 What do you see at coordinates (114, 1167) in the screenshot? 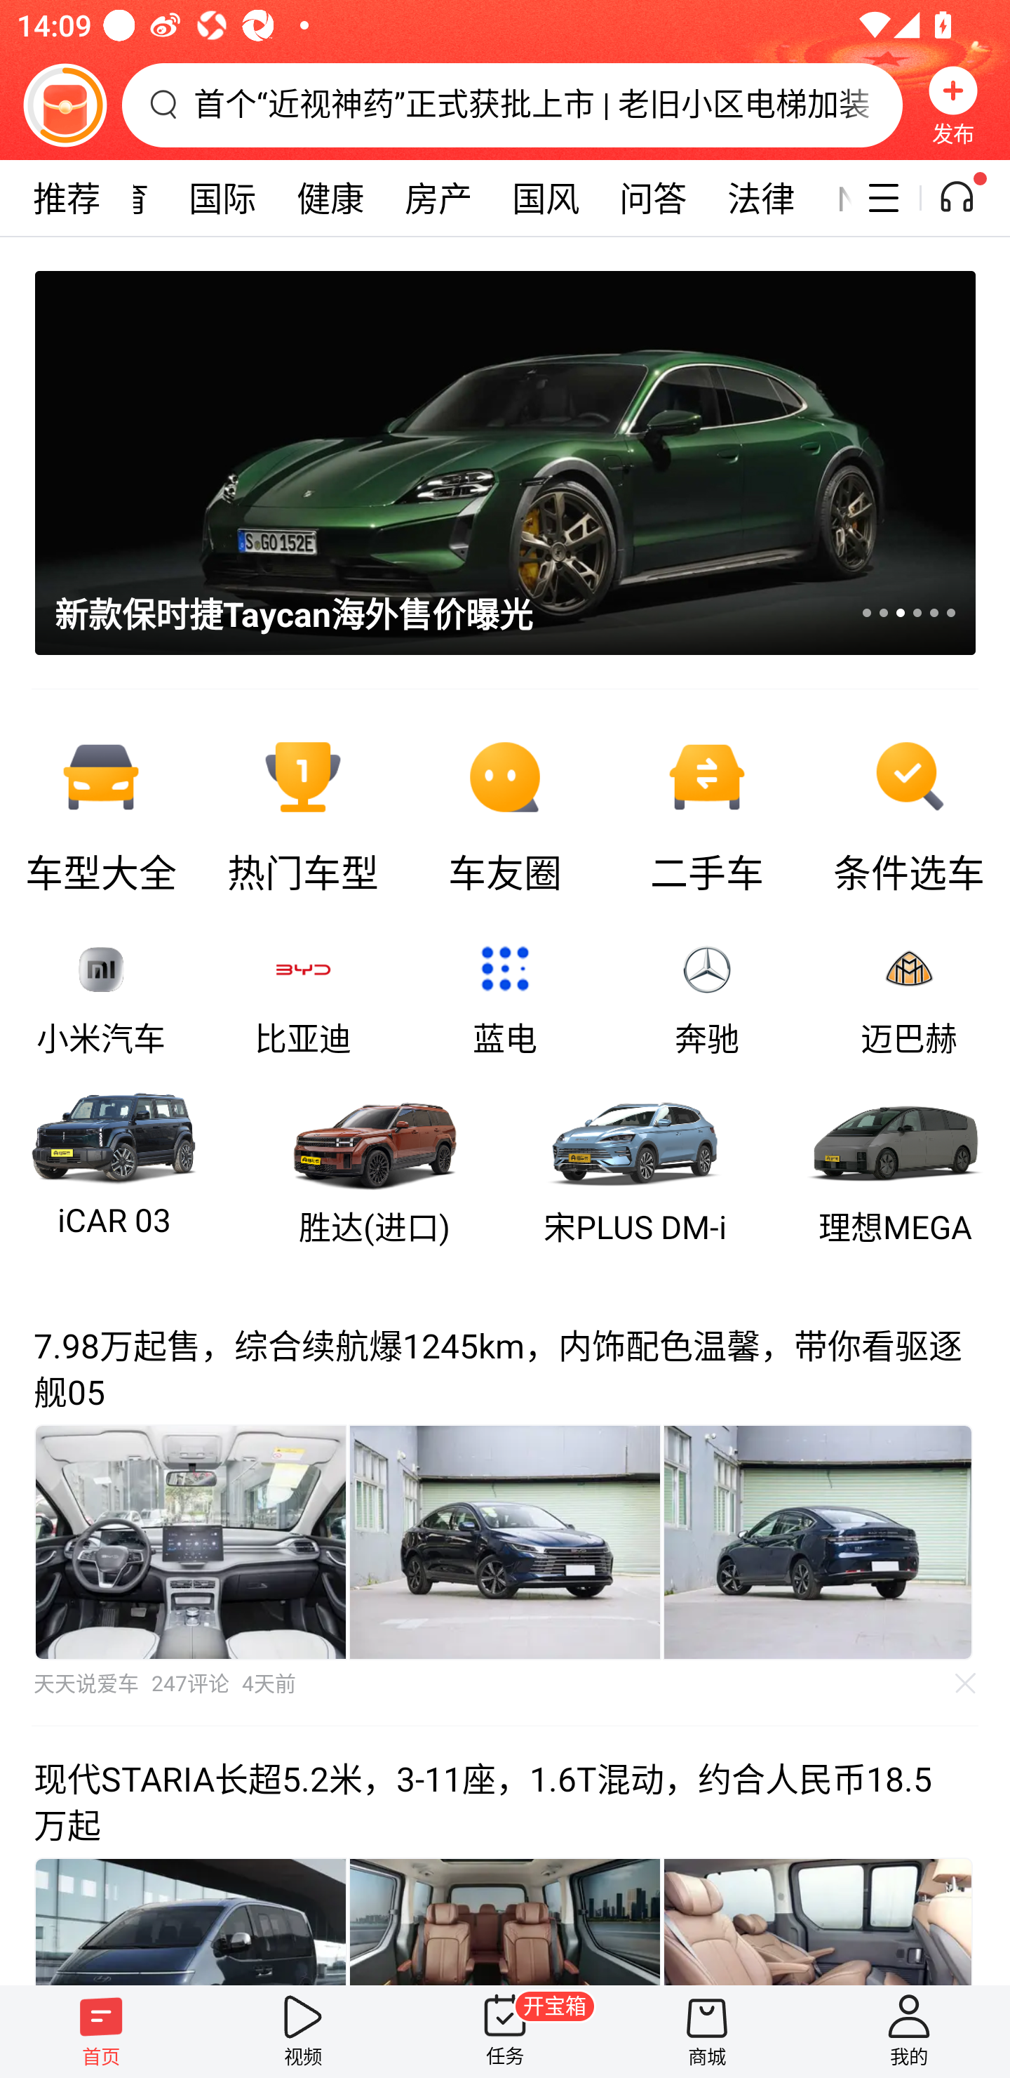
I see `iCAR 03按钮` at bounding box center [114, 1167].